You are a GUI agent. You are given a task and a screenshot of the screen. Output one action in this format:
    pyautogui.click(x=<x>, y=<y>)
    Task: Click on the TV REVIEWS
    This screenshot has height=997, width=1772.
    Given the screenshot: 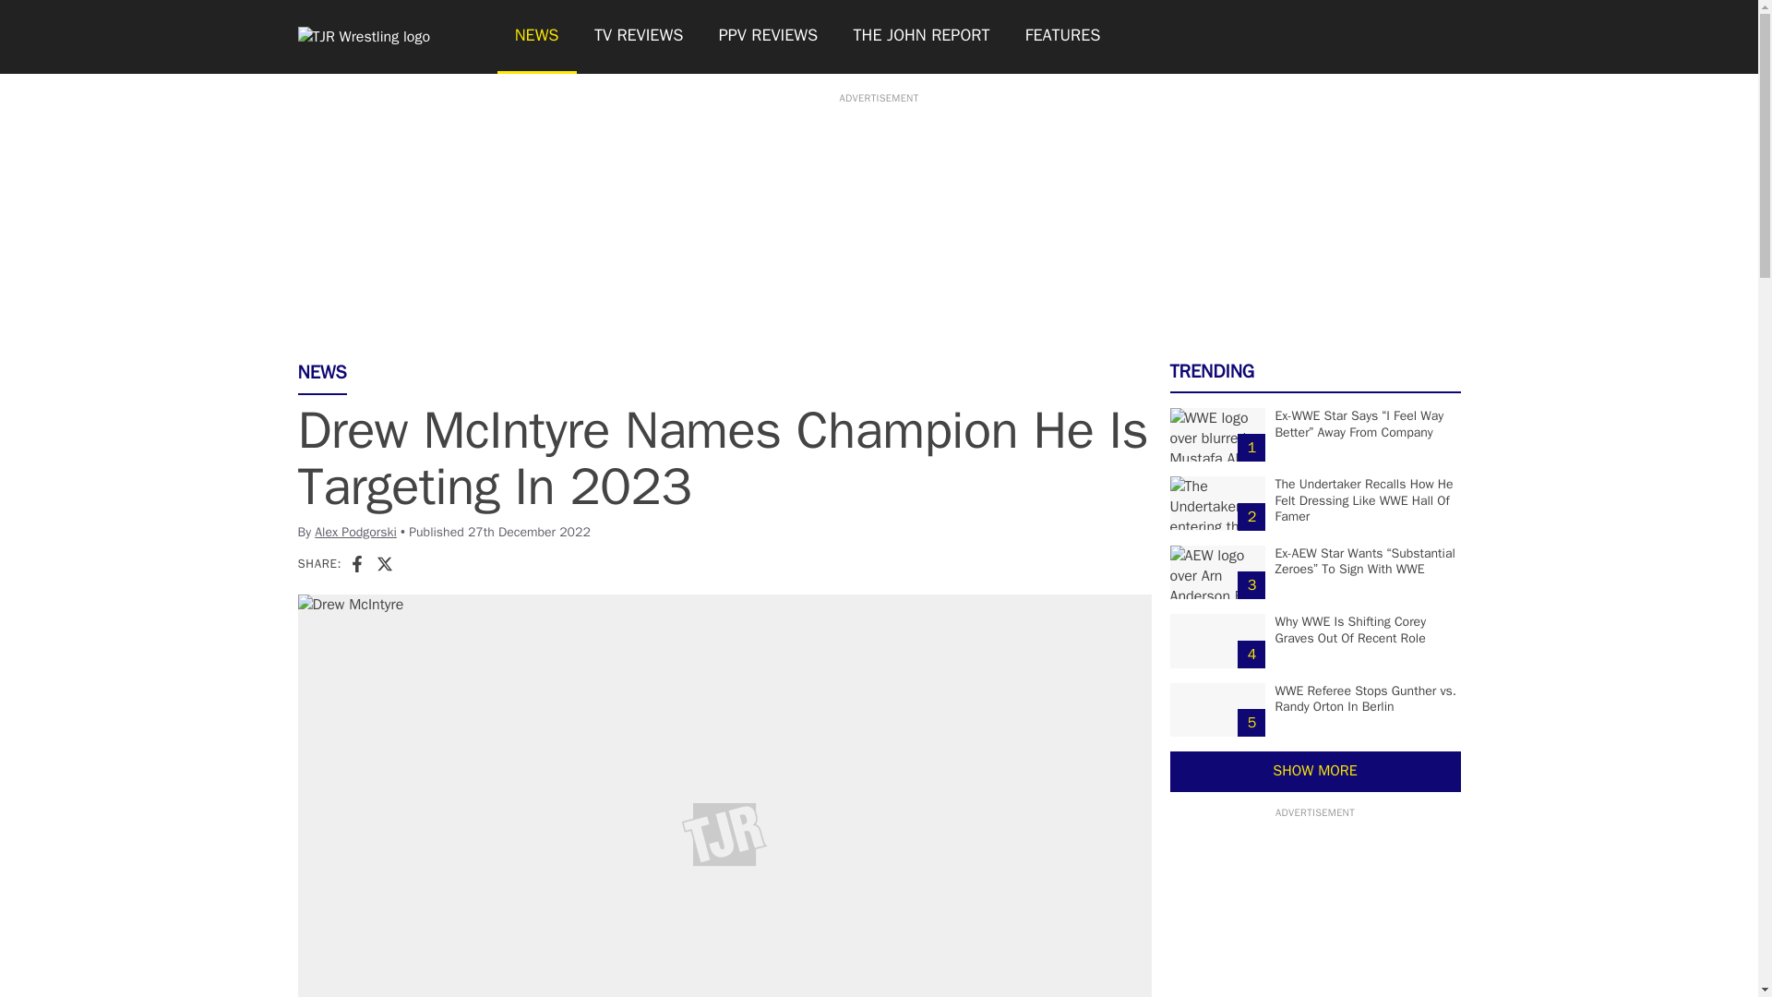 What is the action you would take?
    pyautogui.click(x=639, y=37)
    